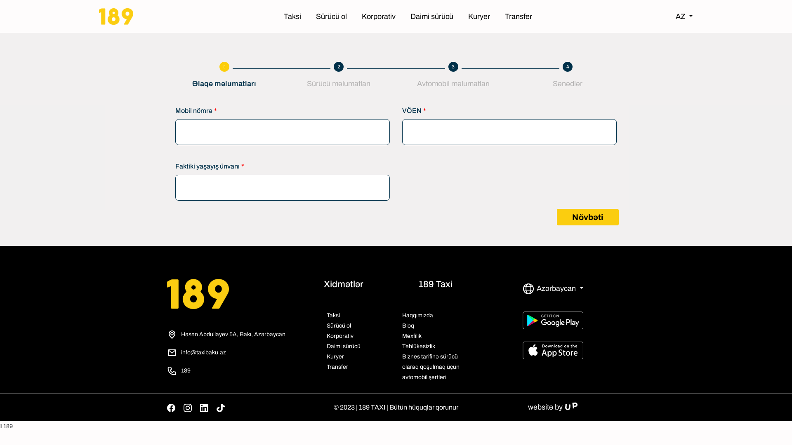 Image resolution: width=792 pixels, height=445 pixels. I want to click on Bloq, so click(408, 326).